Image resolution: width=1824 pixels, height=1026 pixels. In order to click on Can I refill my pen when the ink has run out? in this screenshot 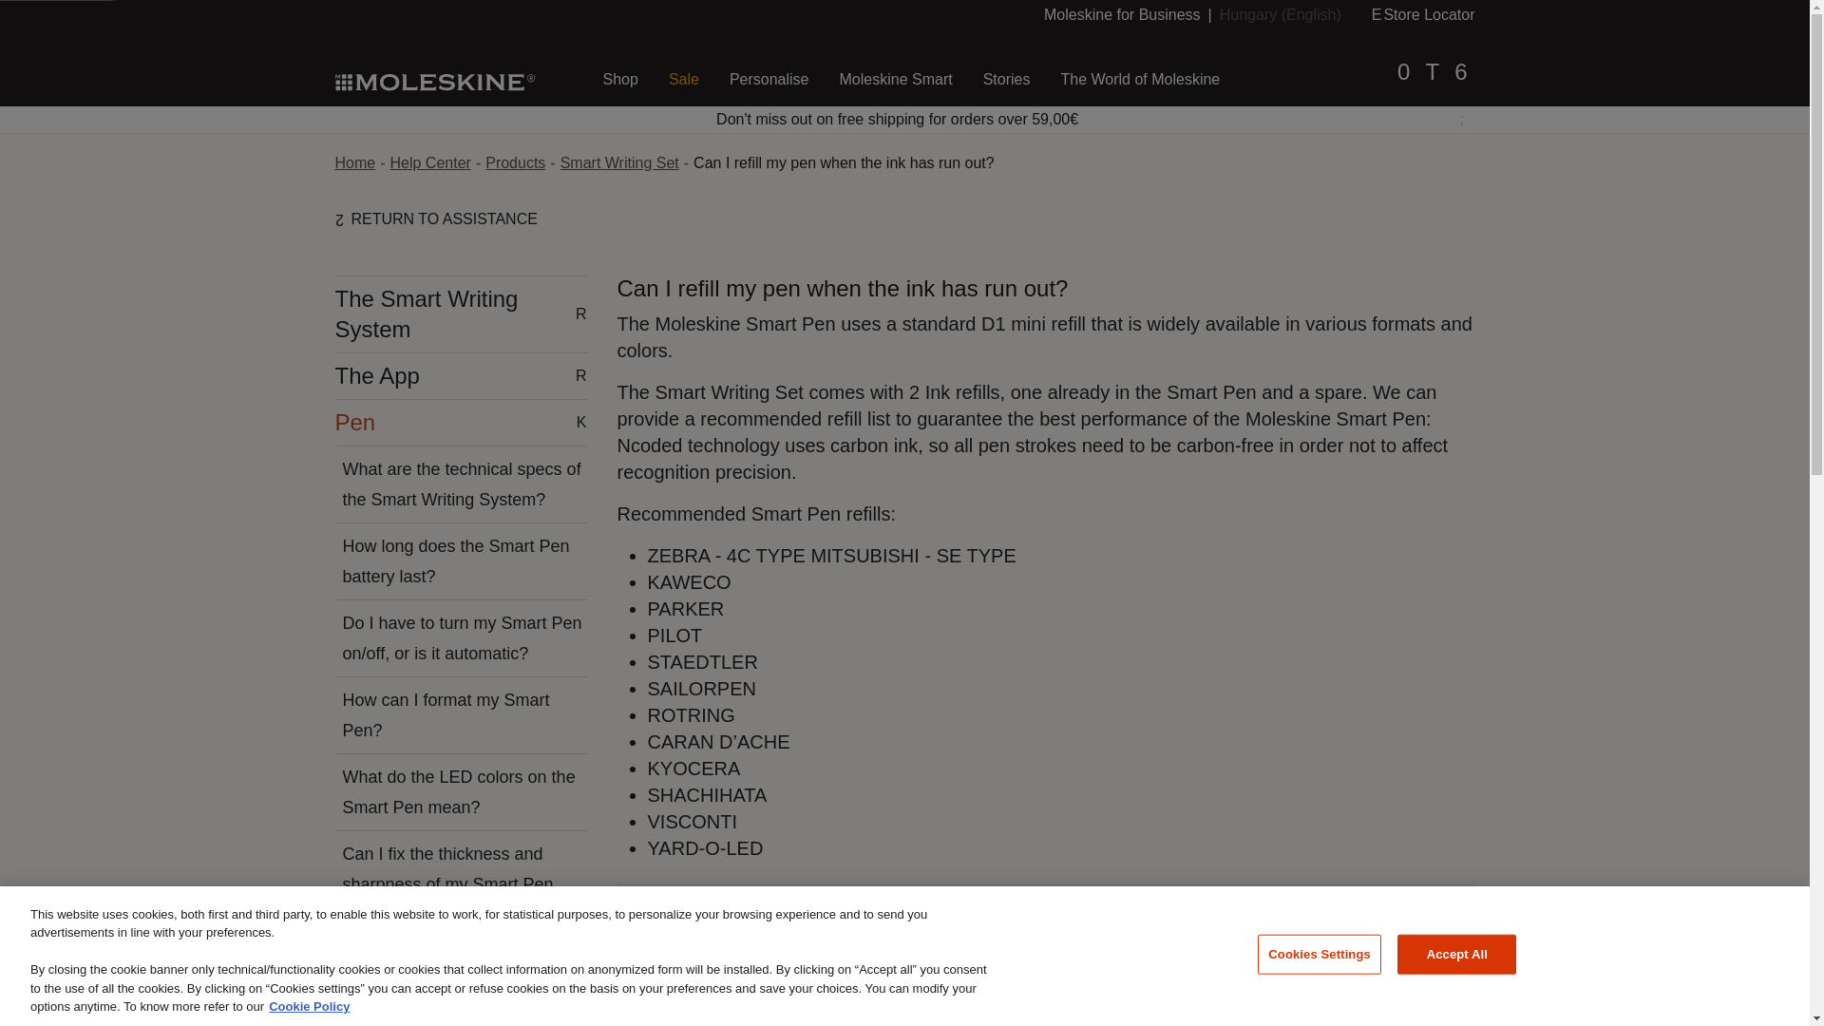, I will do `click(844, 162)`.